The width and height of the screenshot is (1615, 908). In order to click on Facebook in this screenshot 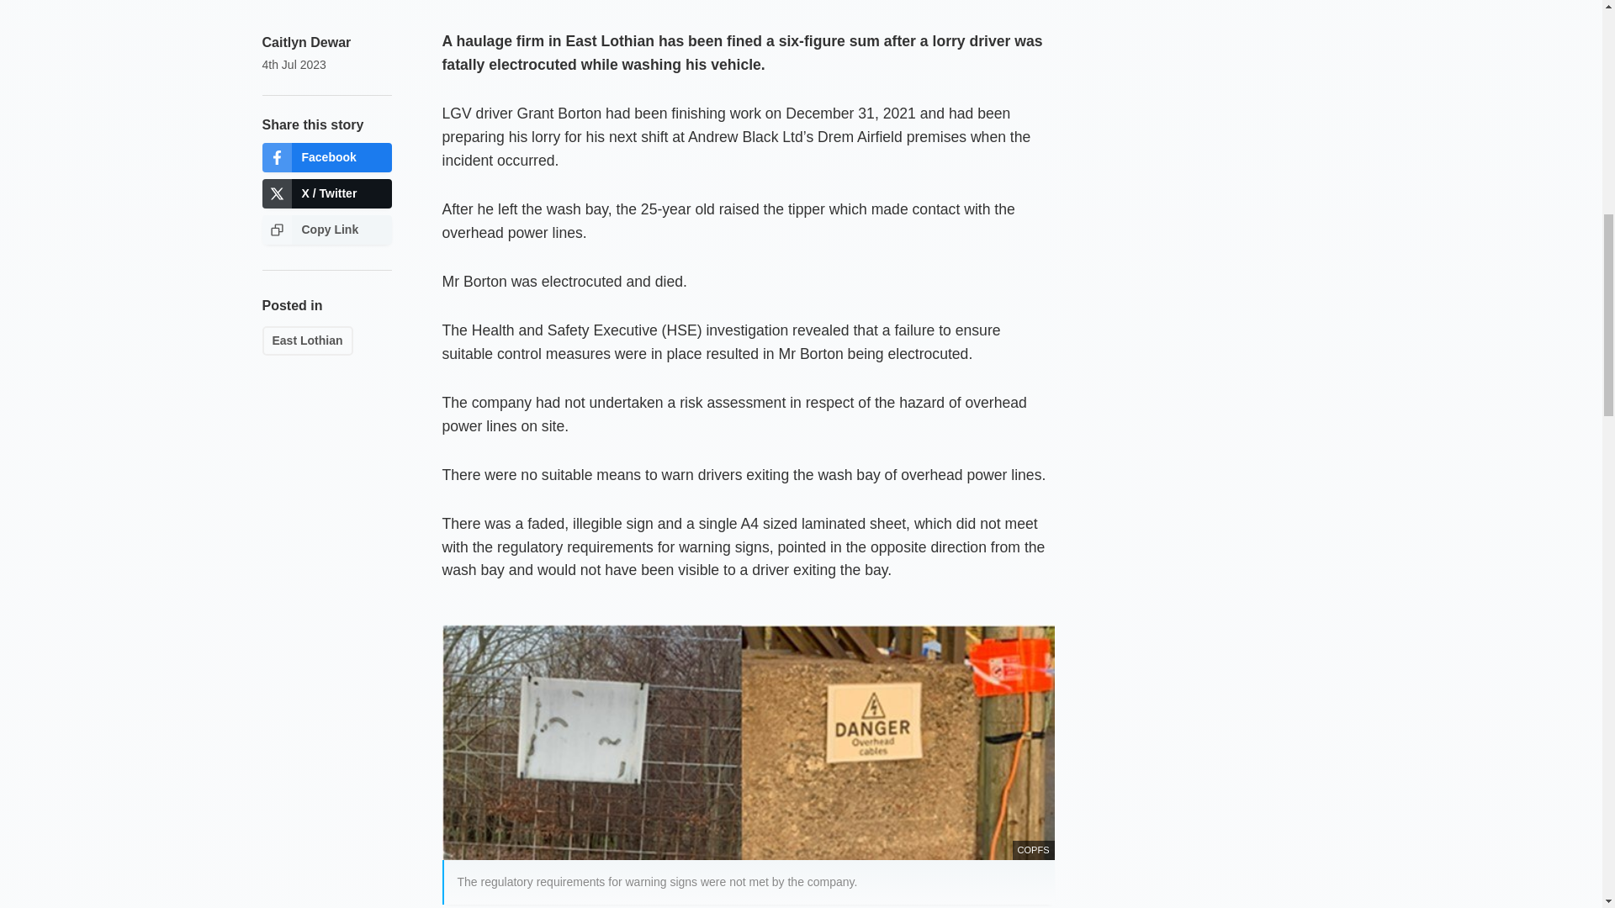, I will do `click(326, 157)`.